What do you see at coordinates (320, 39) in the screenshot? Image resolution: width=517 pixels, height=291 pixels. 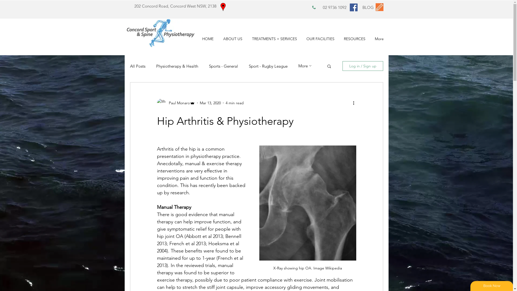 I see `OUR FACILITIES` at bounding box center [320, 39].